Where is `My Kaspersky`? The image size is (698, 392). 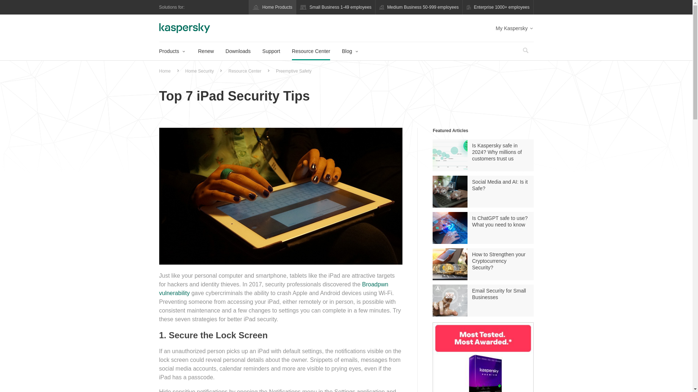
My Kaspersky is located at coordinates (515, 28).